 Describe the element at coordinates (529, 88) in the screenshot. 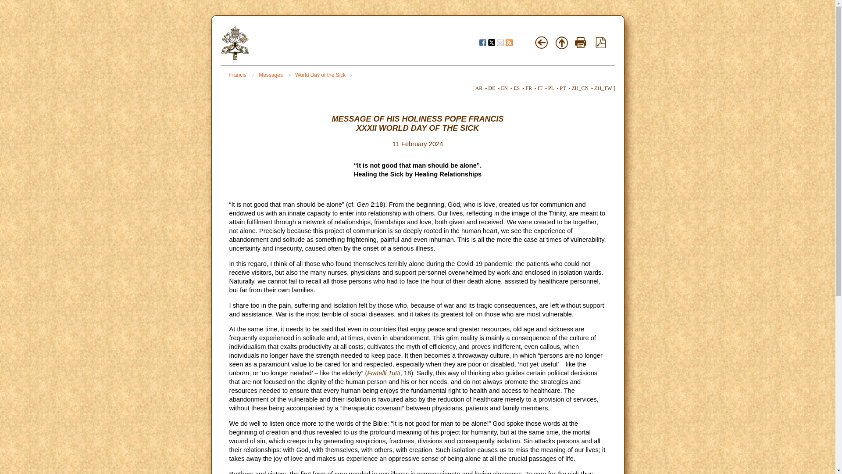

I see `FR` at that location.